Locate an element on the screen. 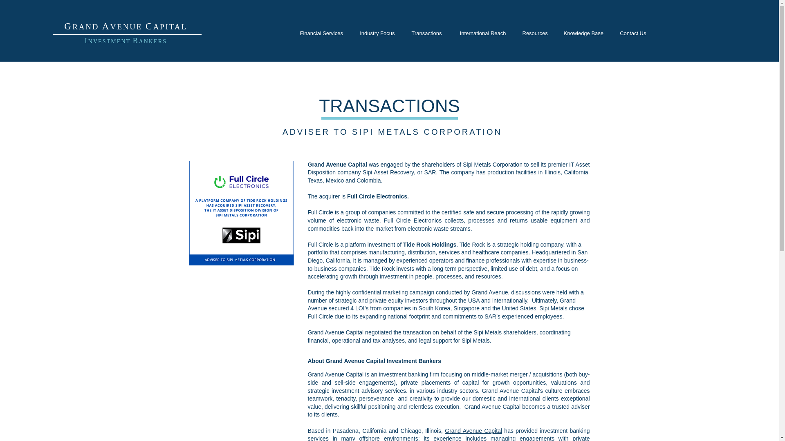 The height and width of the screenshot is (441, 785). Resources is located at coordinates (535, 33).